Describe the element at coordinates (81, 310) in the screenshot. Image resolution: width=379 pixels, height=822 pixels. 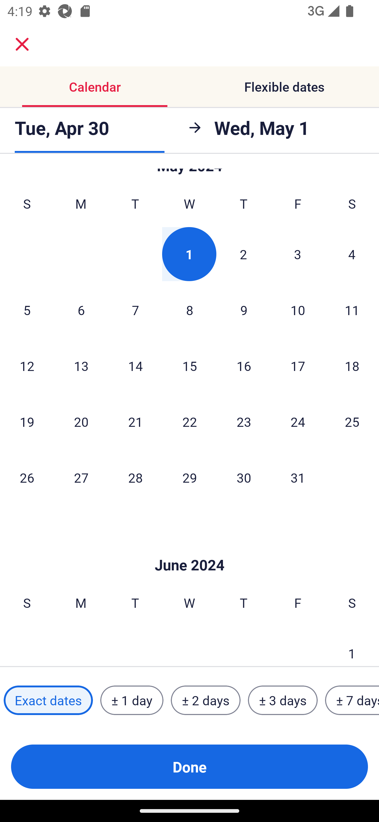
I see `6 Monday, May 6, 2024` at that location.